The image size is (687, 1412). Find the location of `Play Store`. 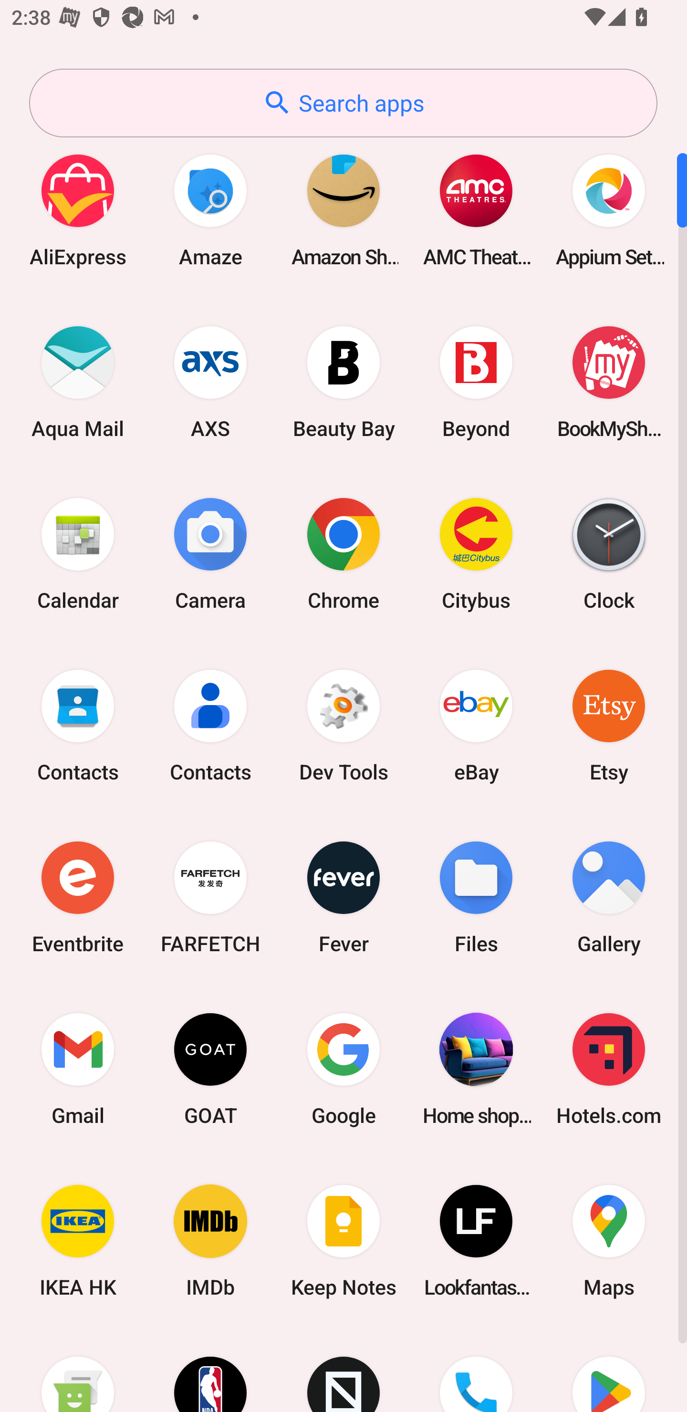

Play Store is located at coordinates (609, 1370).